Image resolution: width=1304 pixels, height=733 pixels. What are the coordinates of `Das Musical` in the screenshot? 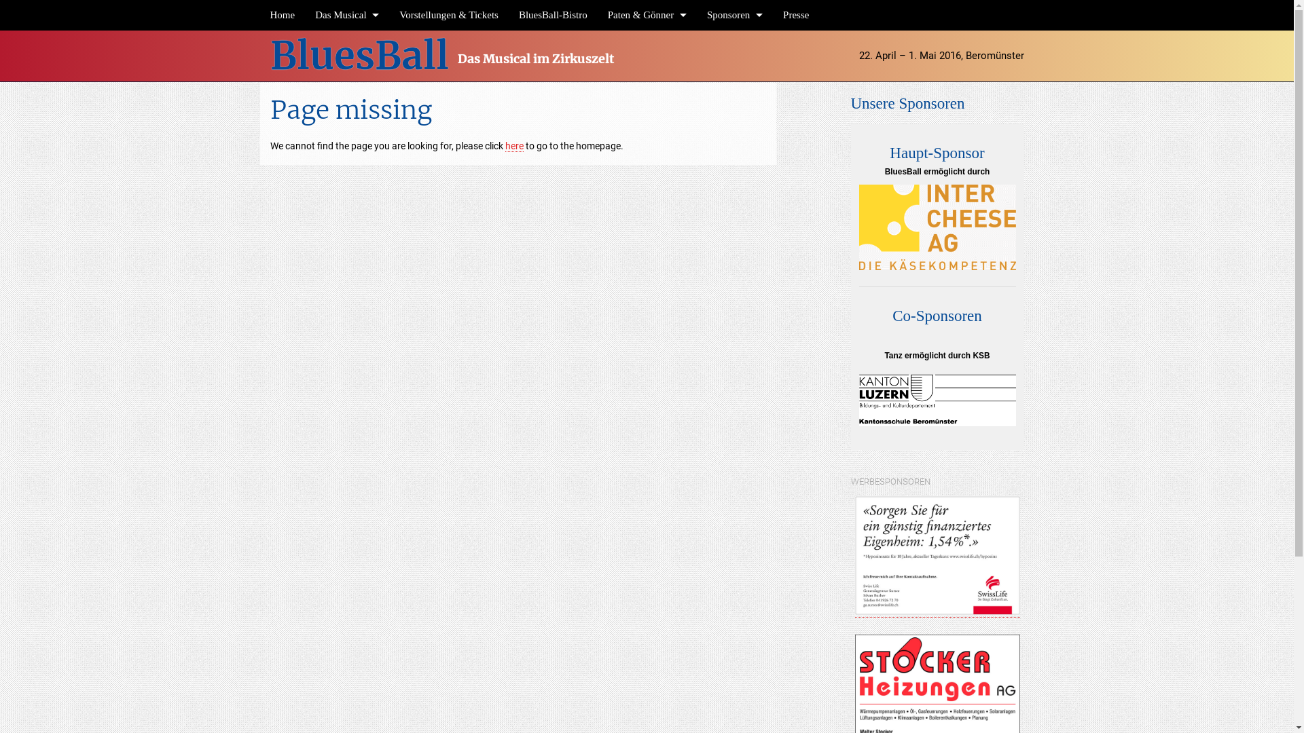 It's located at (347, 15).